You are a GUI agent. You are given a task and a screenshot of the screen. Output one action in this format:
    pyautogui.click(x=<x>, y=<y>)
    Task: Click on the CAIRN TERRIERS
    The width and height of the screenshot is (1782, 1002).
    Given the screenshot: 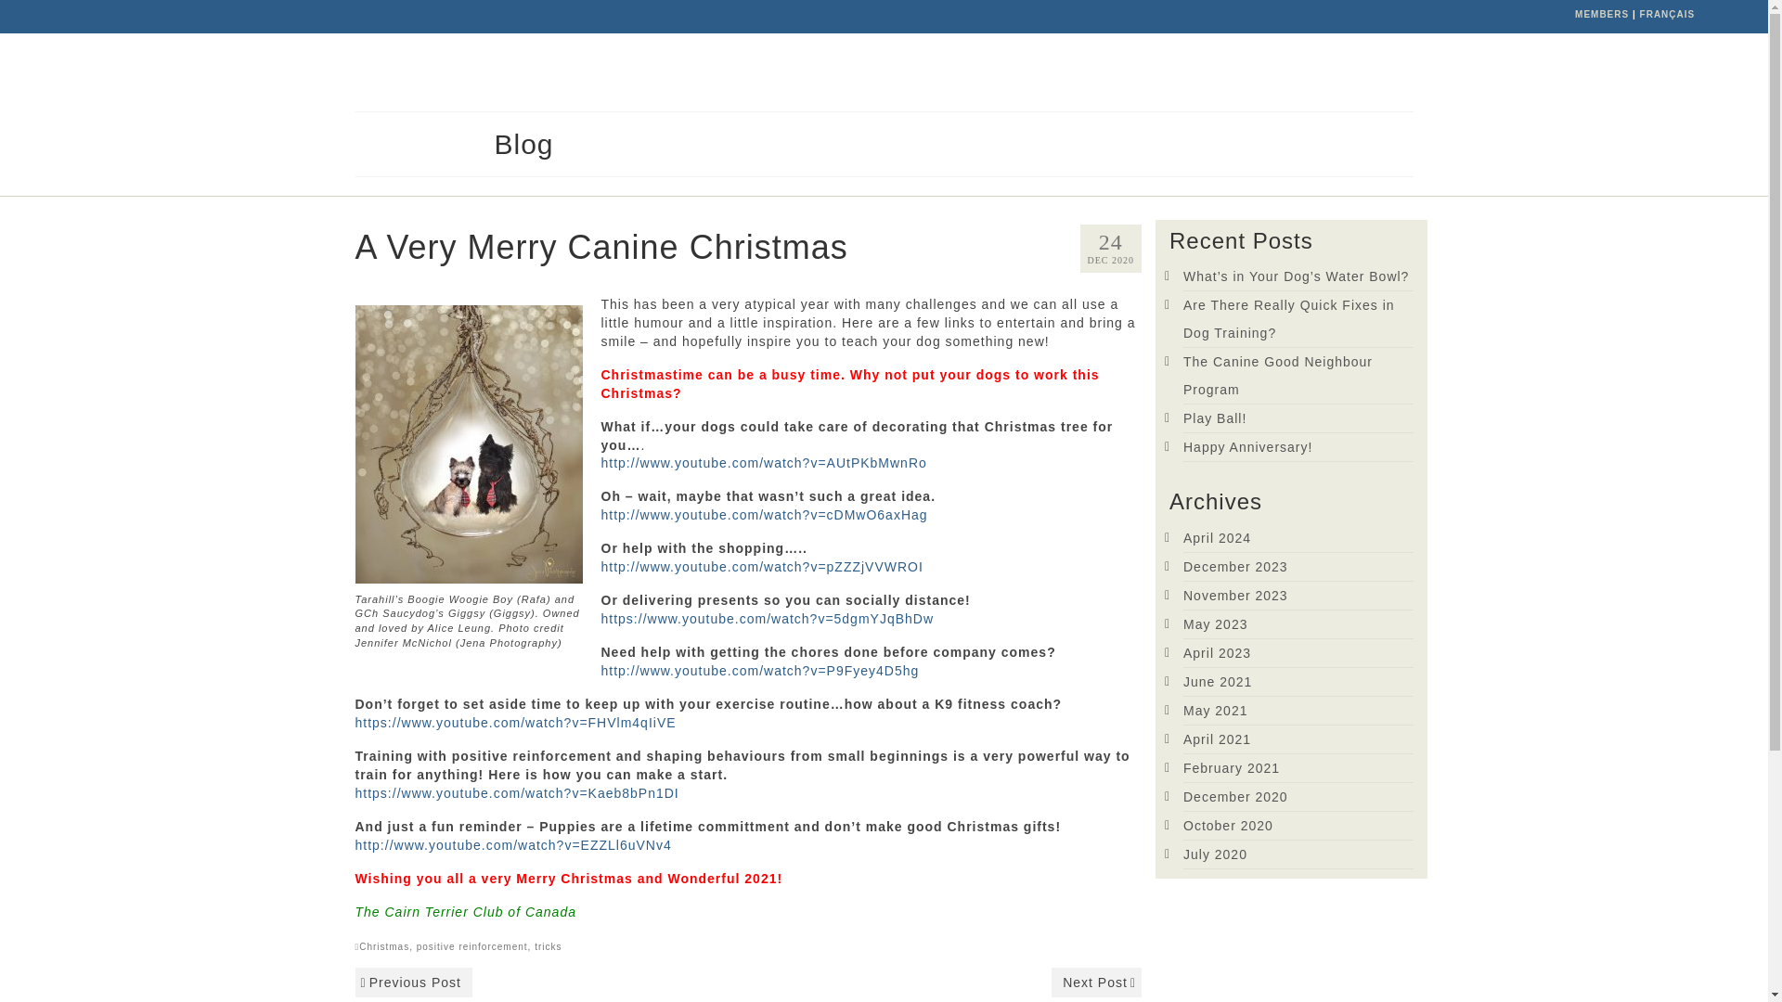 What is the action you would take?
    pyautogui.click(x=1023, y=72)
    